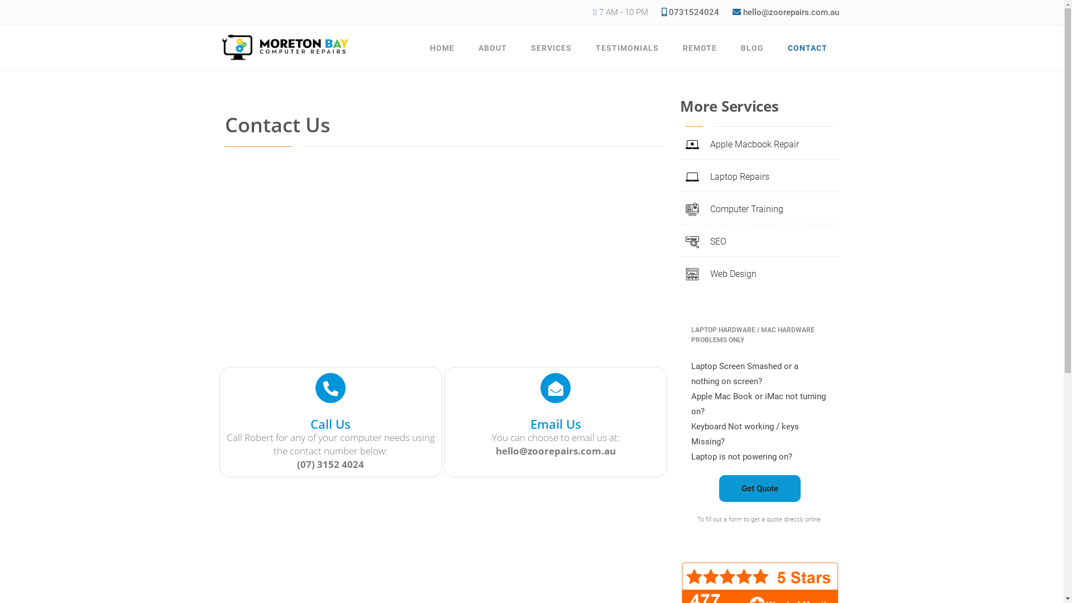 The image size is (1072, 603). What do you see at coordinates (291, 97) in the screenshot?
I see `Moreton Bay Computer Repairs` at bounding box center [291, 97].